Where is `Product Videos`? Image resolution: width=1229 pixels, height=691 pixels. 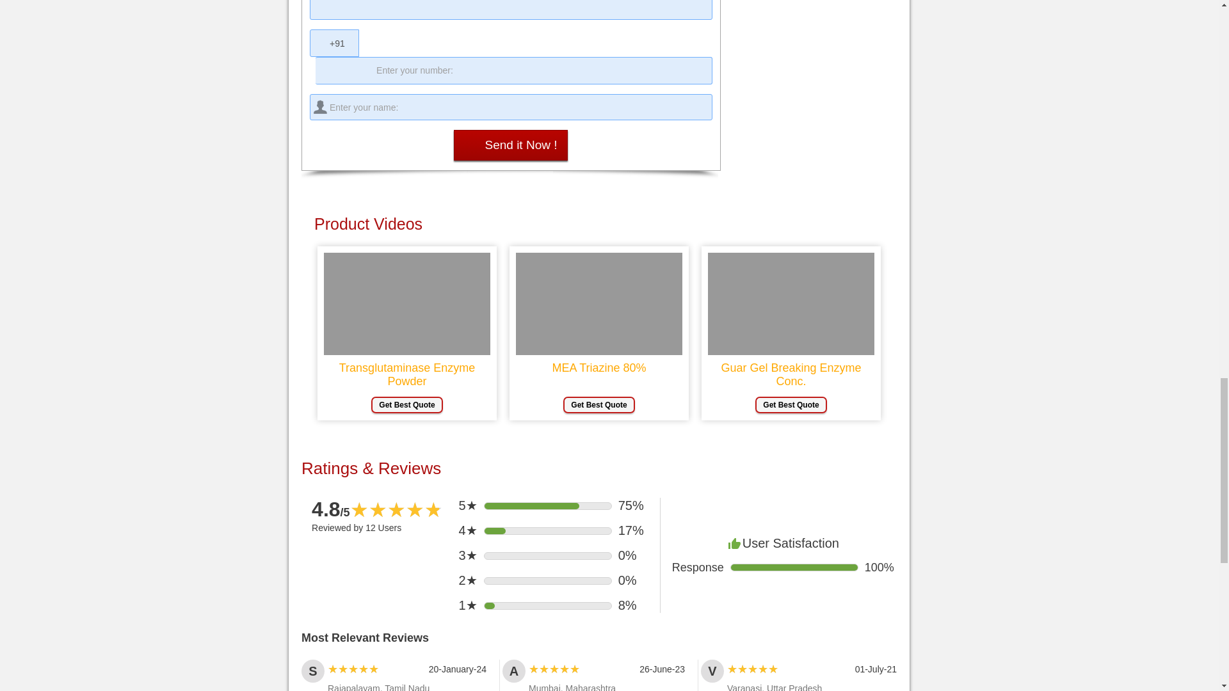
Product Videos is located at coordinates (599, 224).